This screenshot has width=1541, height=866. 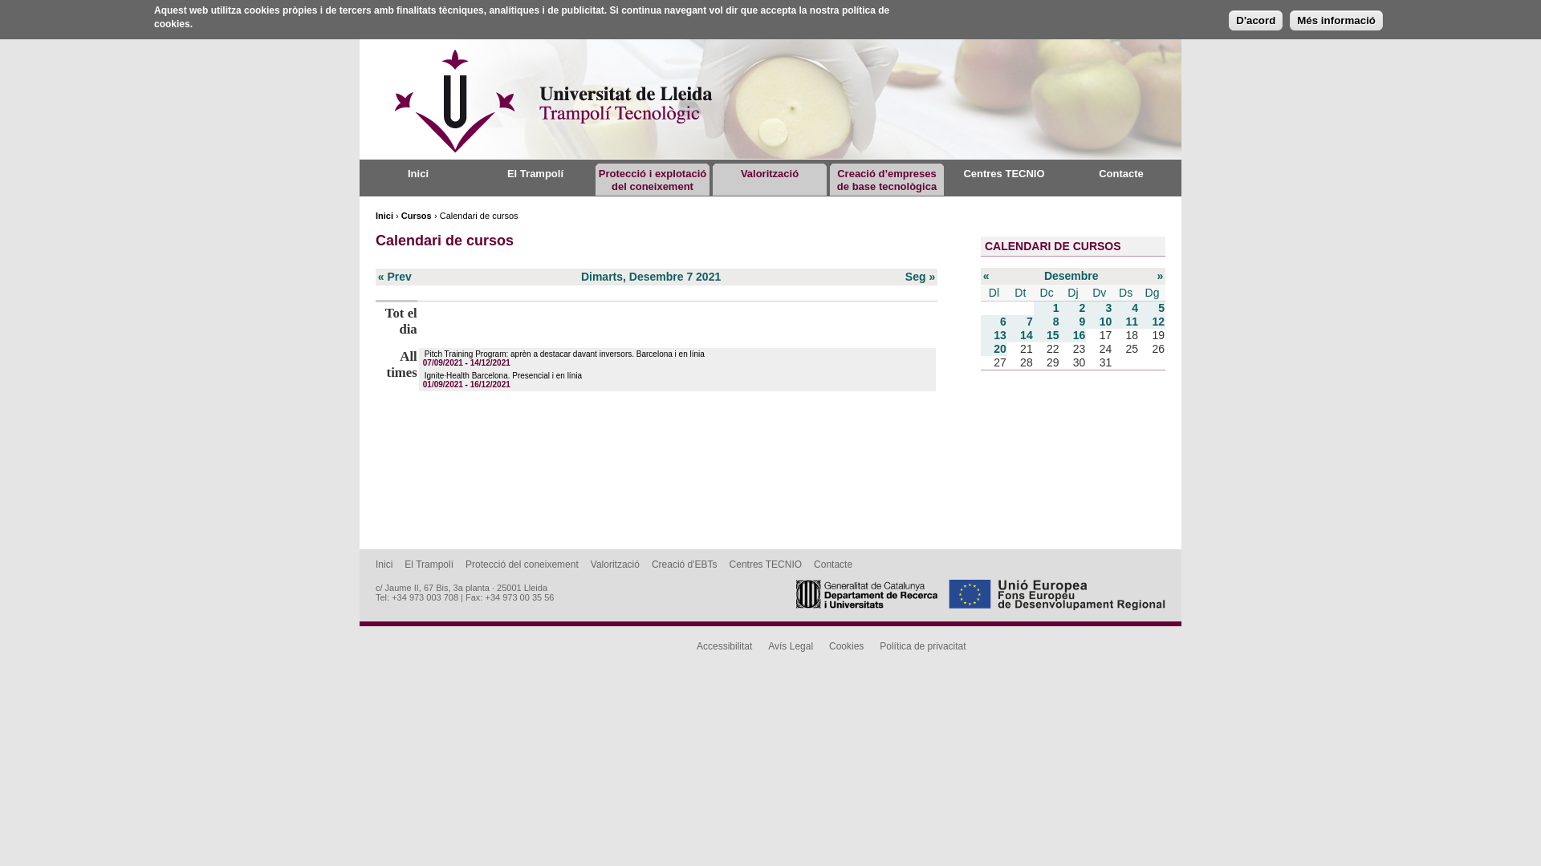 I want to click on 1, so click(x=1056, y=308).